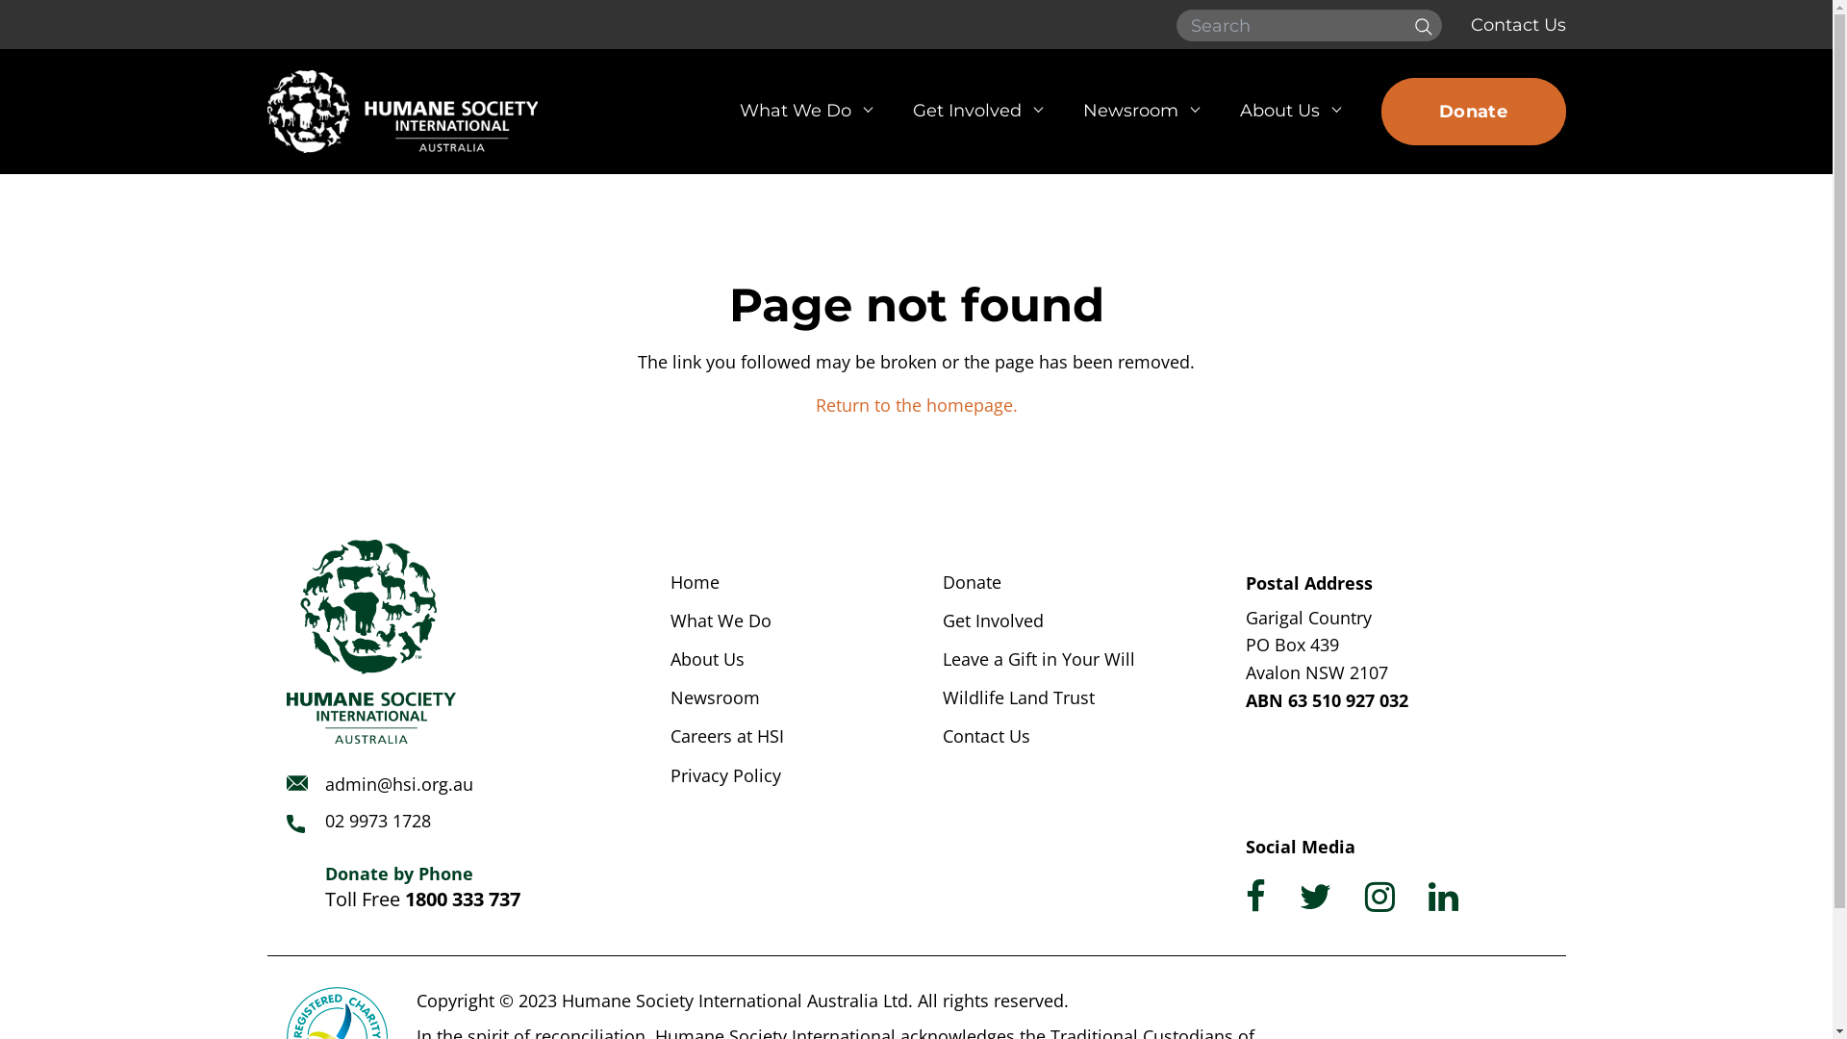  Describe the element at coordinates (706, 659) in the screenshot. I see `About Us` at that location.